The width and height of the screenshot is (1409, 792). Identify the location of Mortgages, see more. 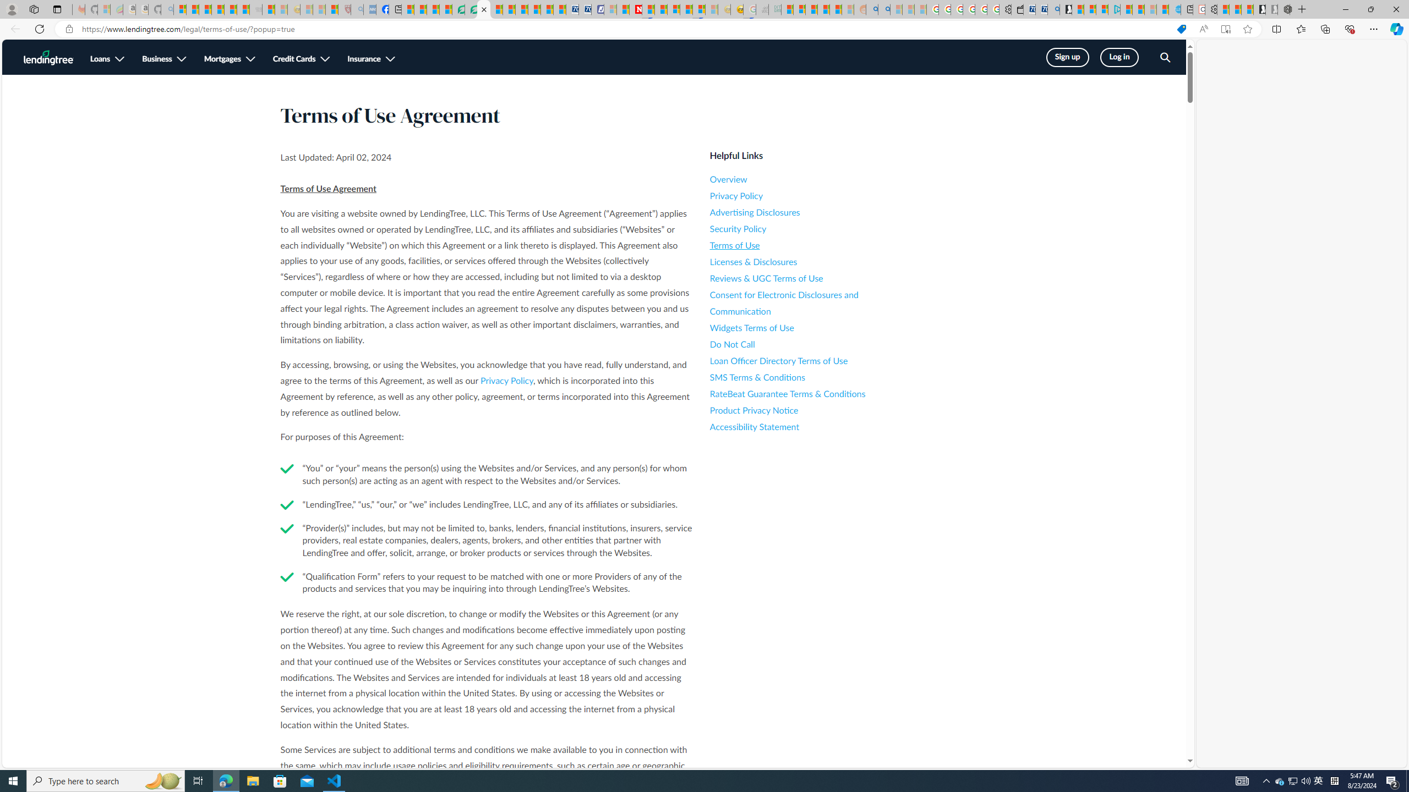
(230, 59).